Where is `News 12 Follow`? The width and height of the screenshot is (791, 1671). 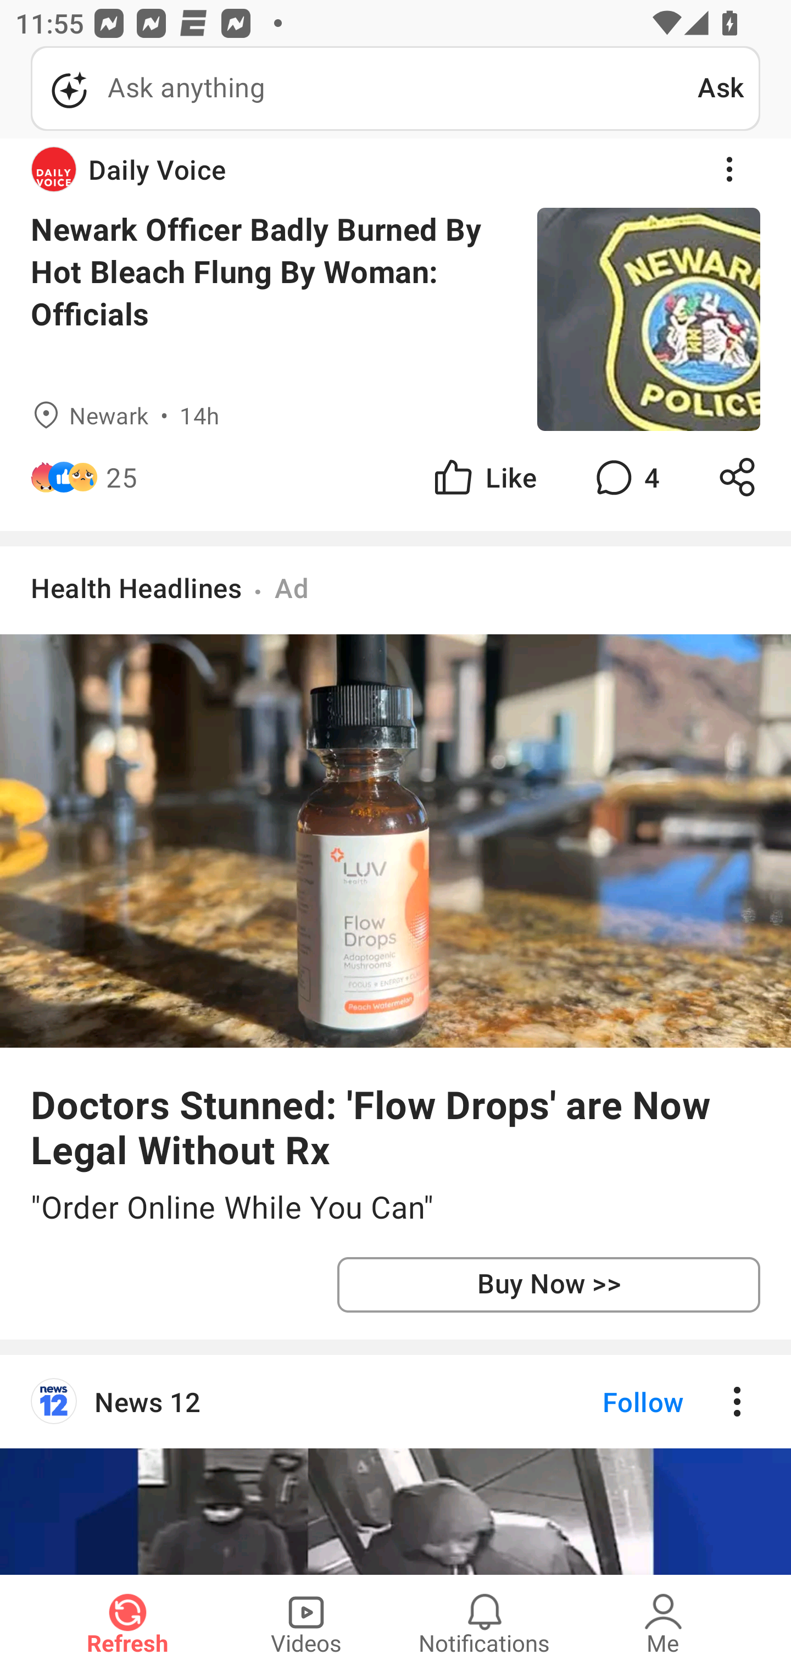 News 12 Follow is located at coordinates (396, 1402).